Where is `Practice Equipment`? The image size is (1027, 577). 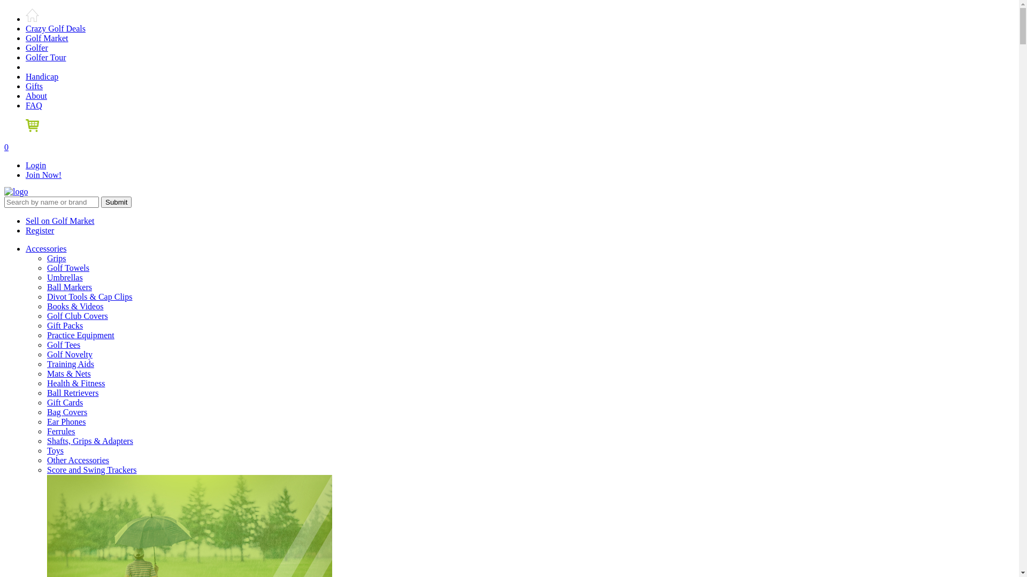
Practice Equipment is located at coordinates (81, 336).